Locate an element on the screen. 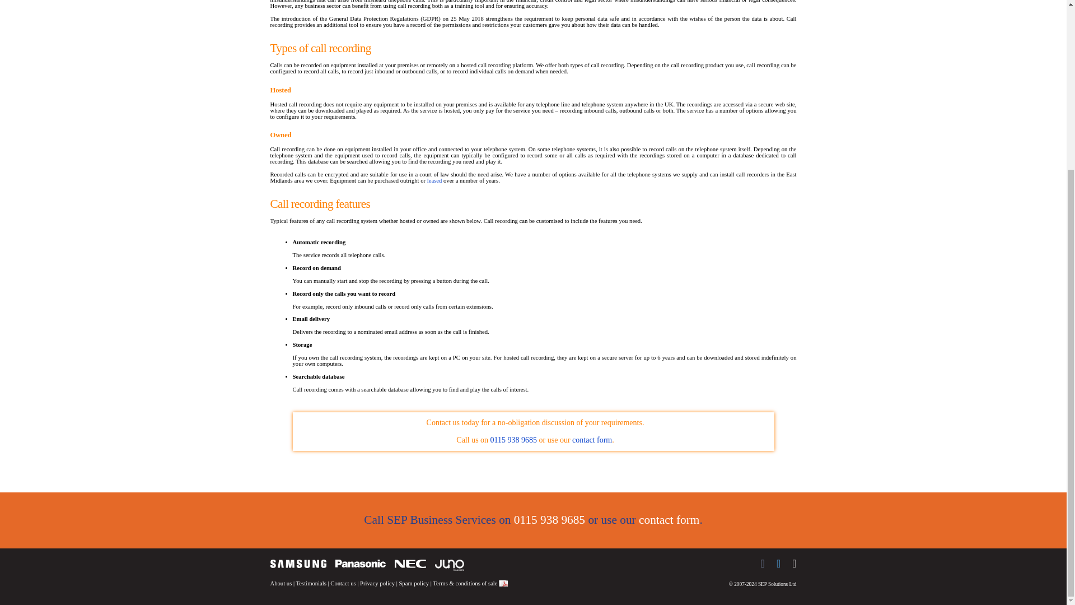 This screenshot has height=605, width=1075. Testimonials is located at coordinates (311, 583).